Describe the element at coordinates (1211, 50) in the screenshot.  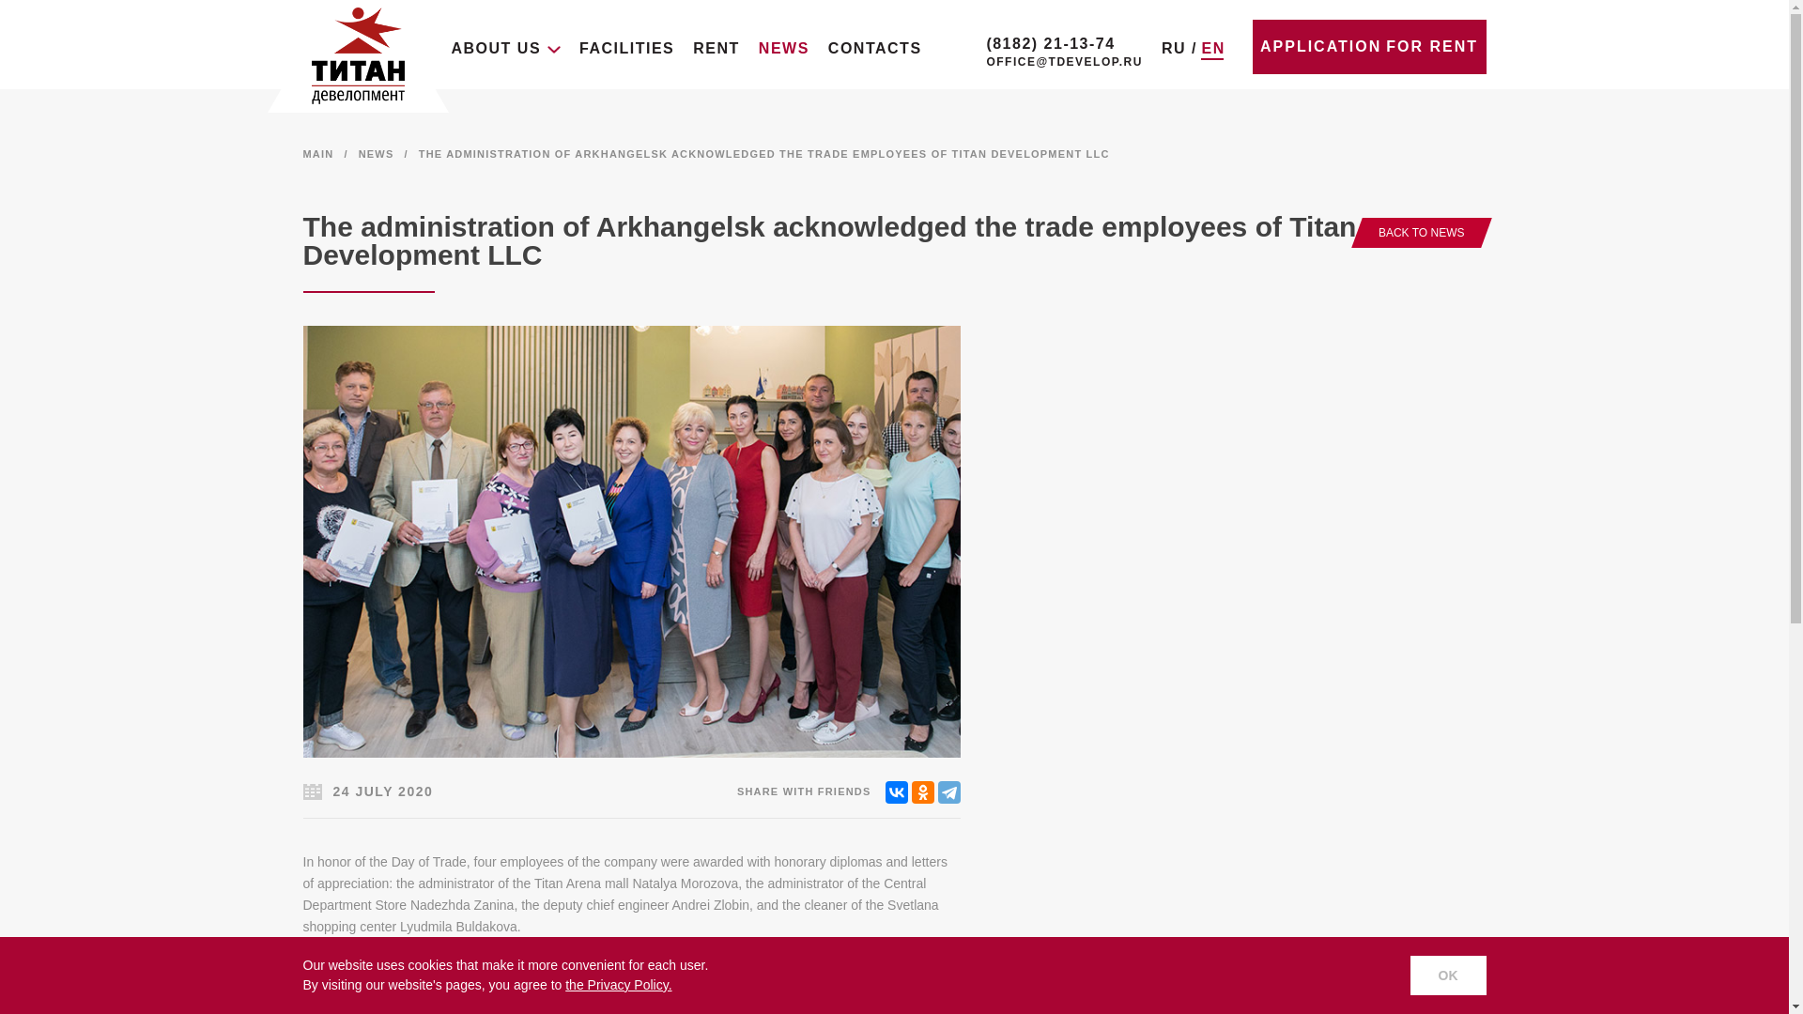
I see `EN` at that location.